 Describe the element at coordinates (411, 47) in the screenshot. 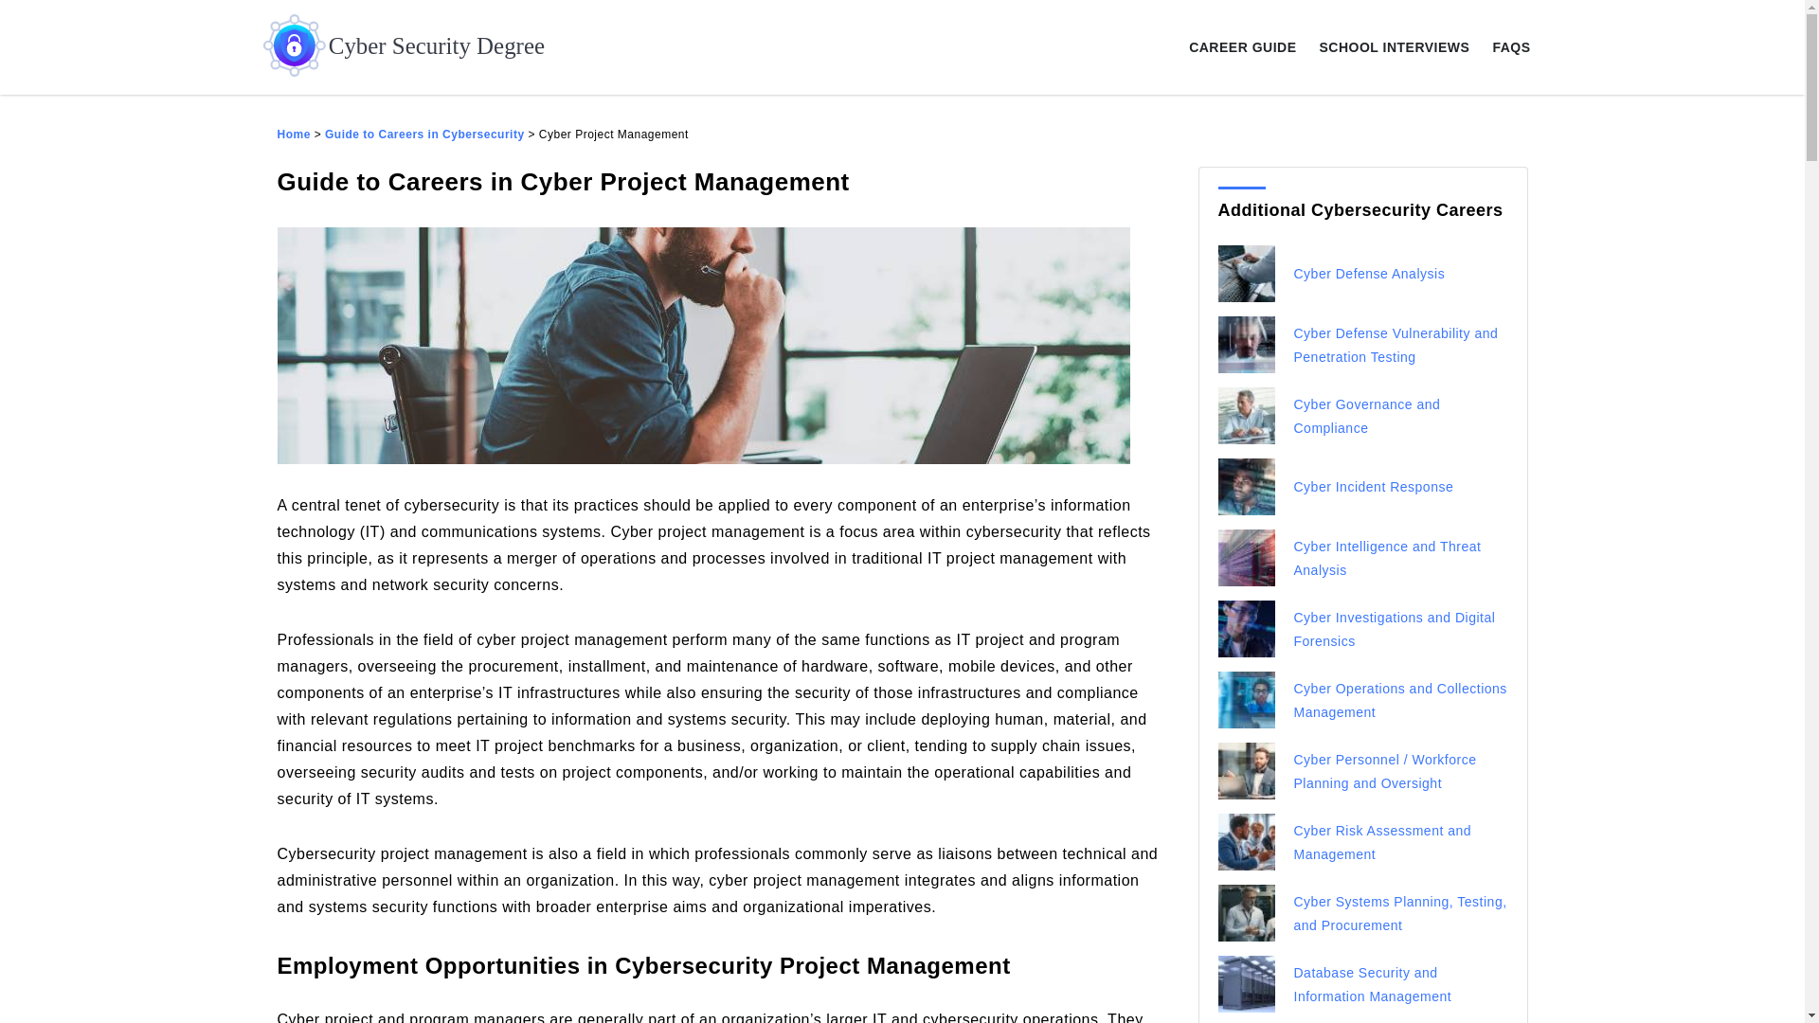

I see `Graduate Certificates` at that location.